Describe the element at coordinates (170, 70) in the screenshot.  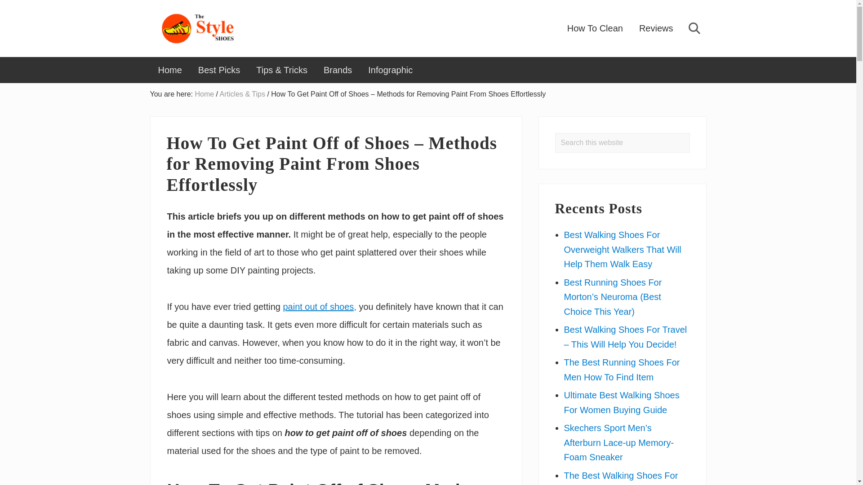
I see `Home` at that location.